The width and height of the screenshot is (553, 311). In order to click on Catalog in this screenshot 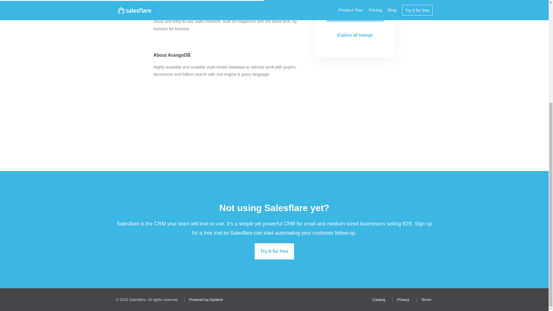, I will do `click(377, 299)`.